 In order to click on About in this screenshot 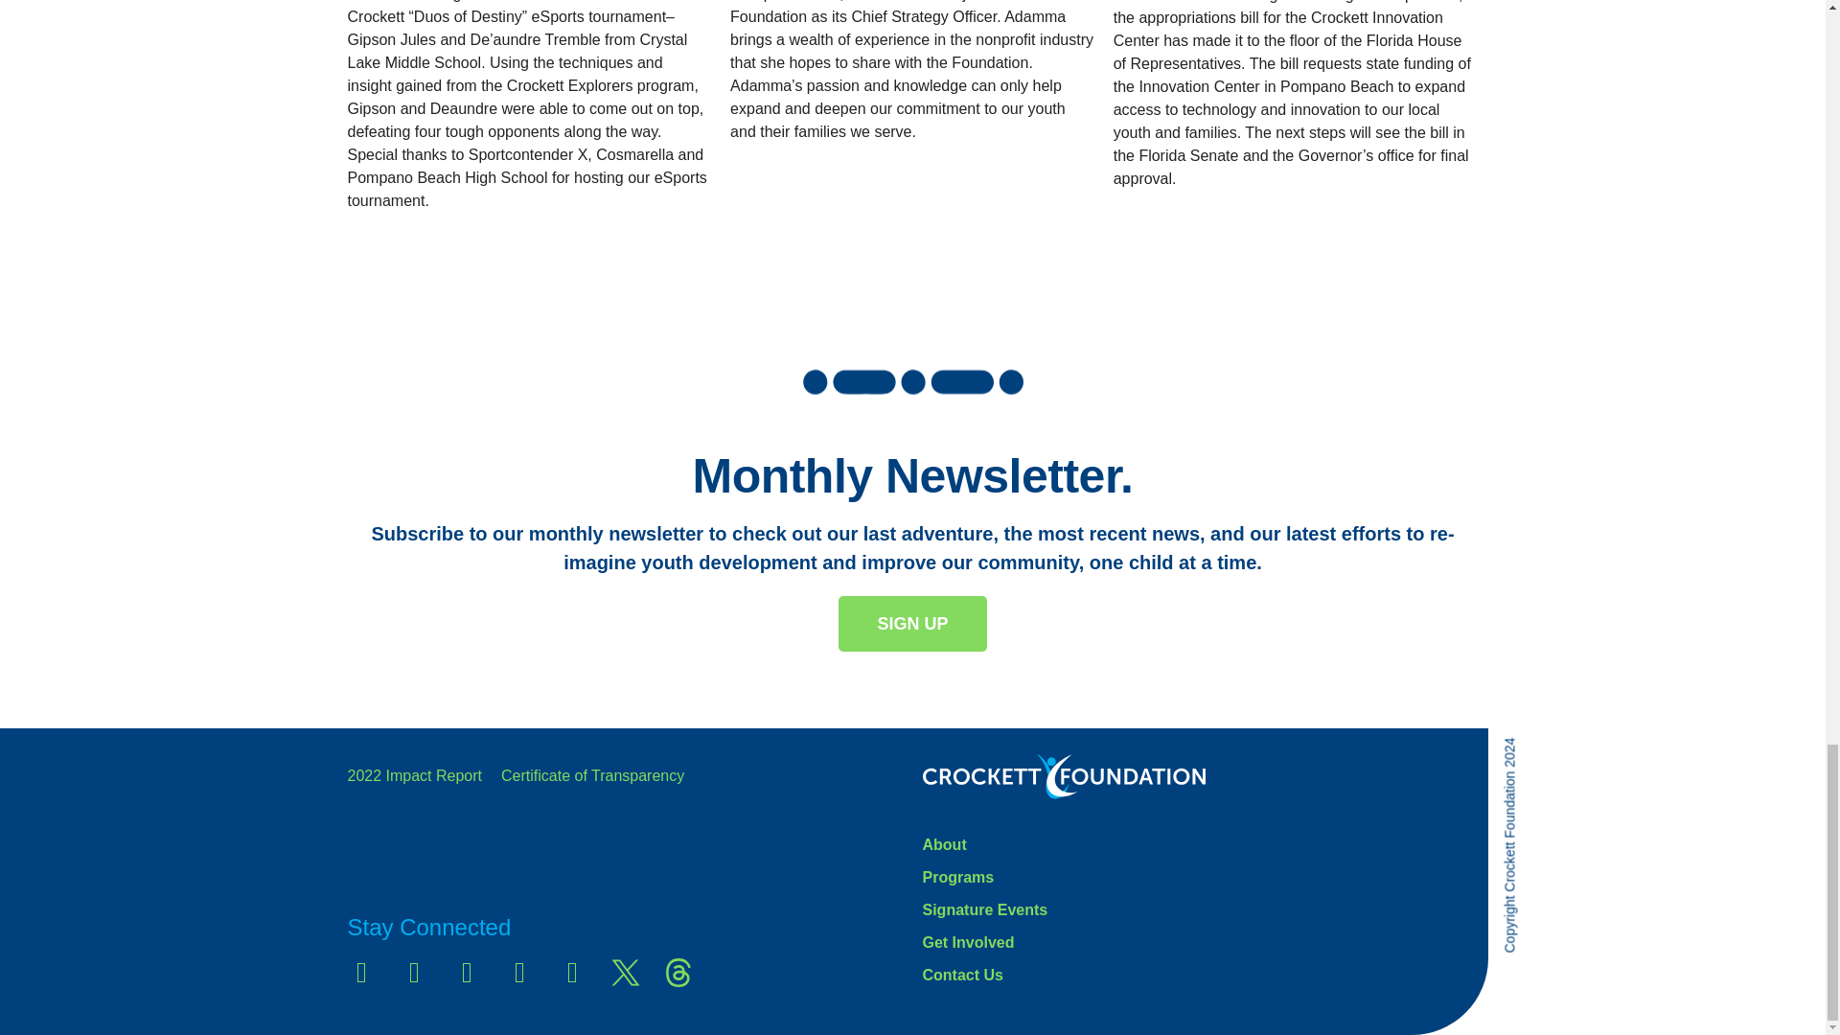, I will do `click(1199, 845)`.